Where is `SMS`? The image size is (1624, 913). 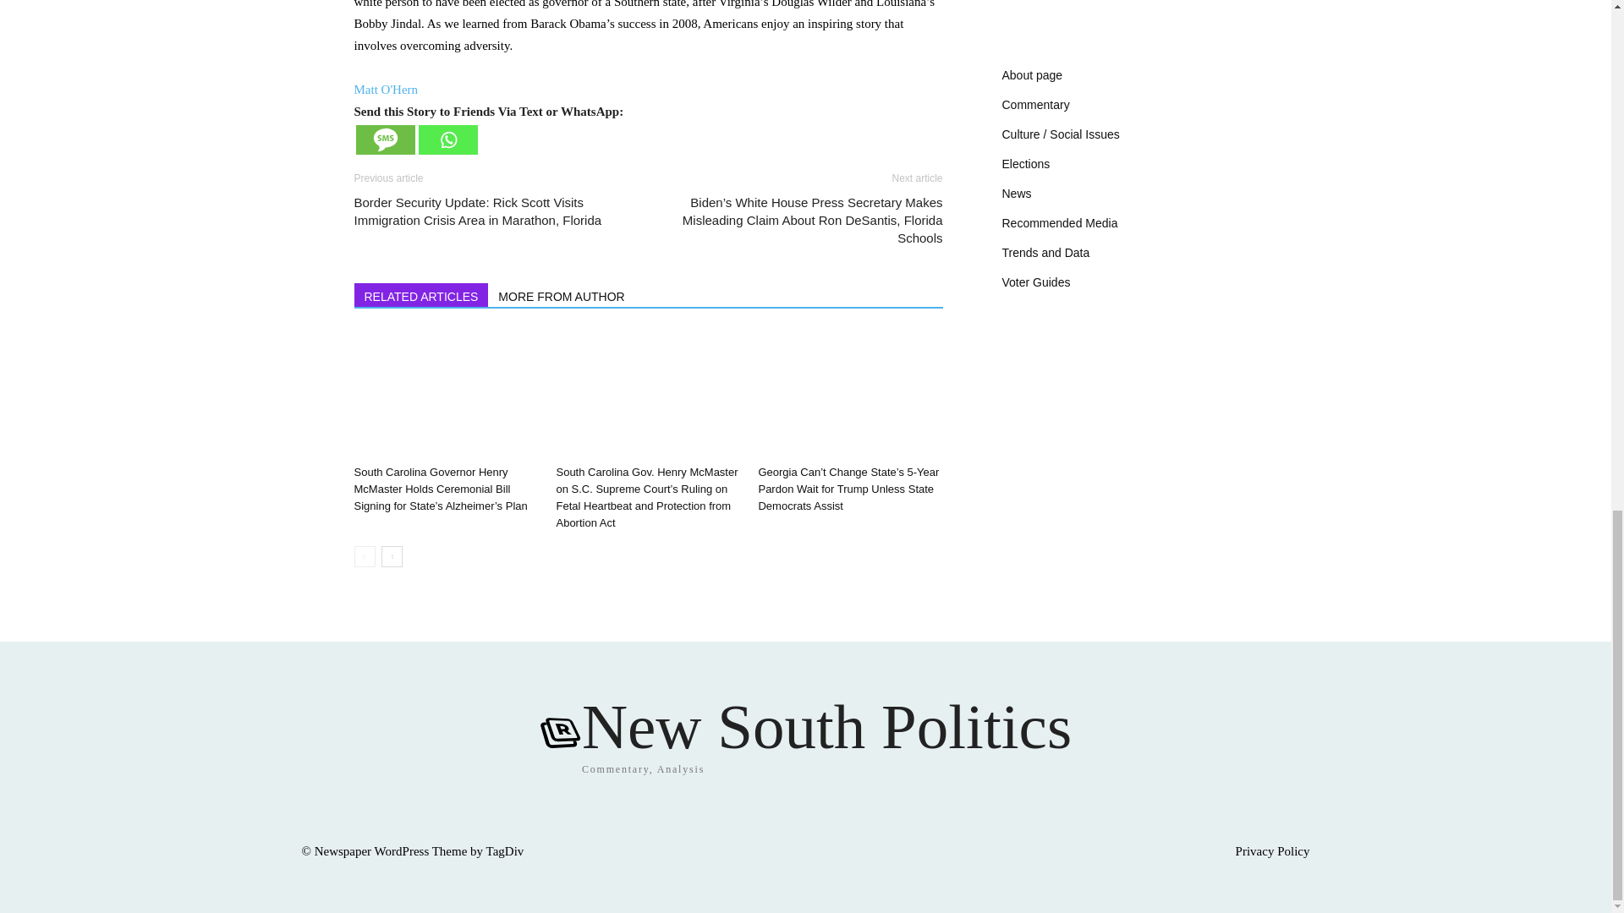
SMS is located at coordinates (384, 139).